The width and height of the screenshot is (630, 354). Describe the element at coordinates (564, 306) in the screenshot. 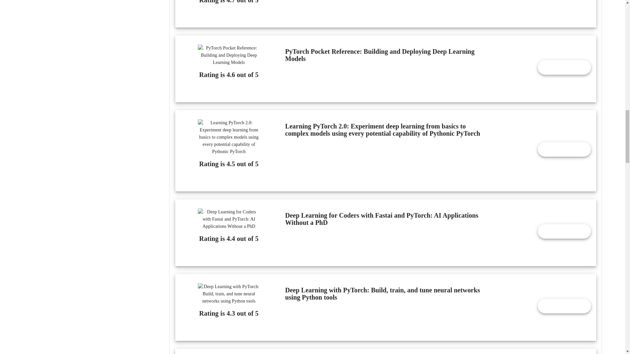

I see `GET BOOK NOW` at that location.